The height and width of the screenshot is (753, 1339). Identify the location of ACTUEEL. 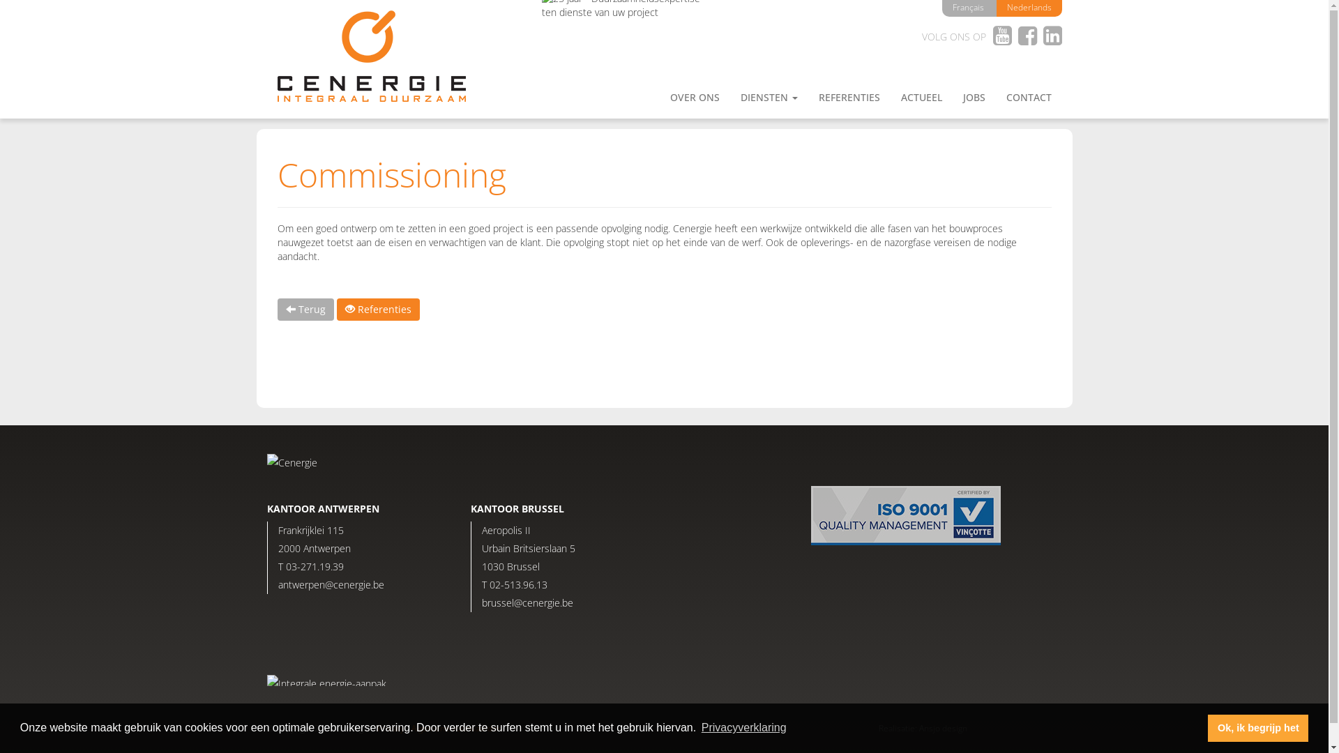
(921, 98).